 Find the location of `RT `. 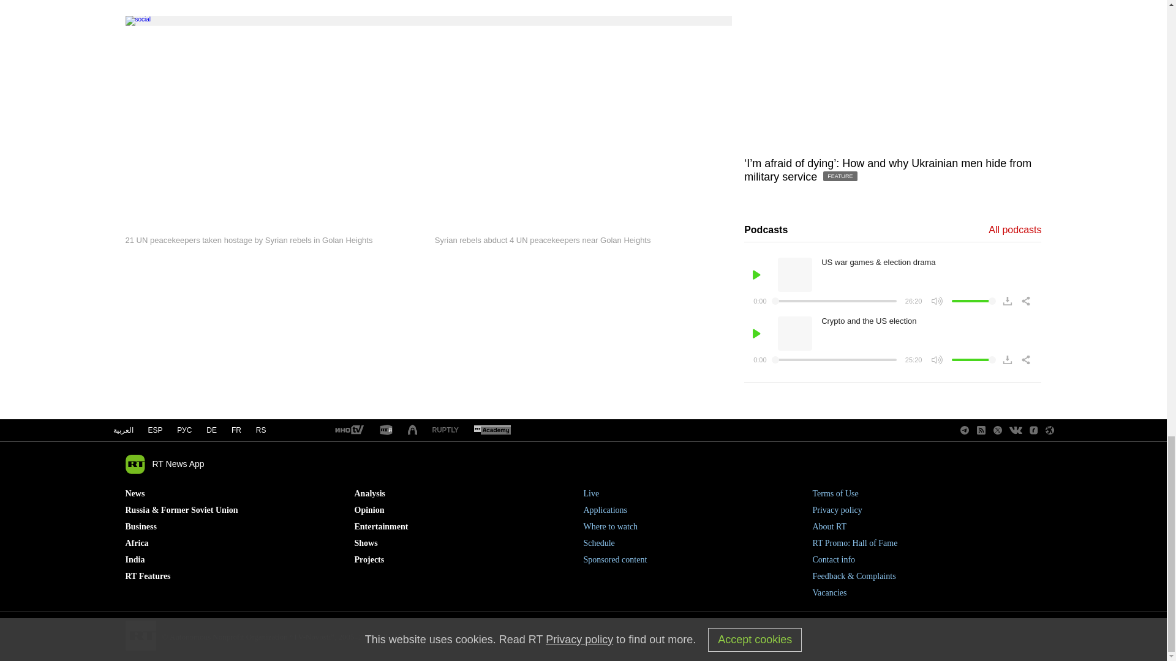

RT  is located at coordinates (445, 430).